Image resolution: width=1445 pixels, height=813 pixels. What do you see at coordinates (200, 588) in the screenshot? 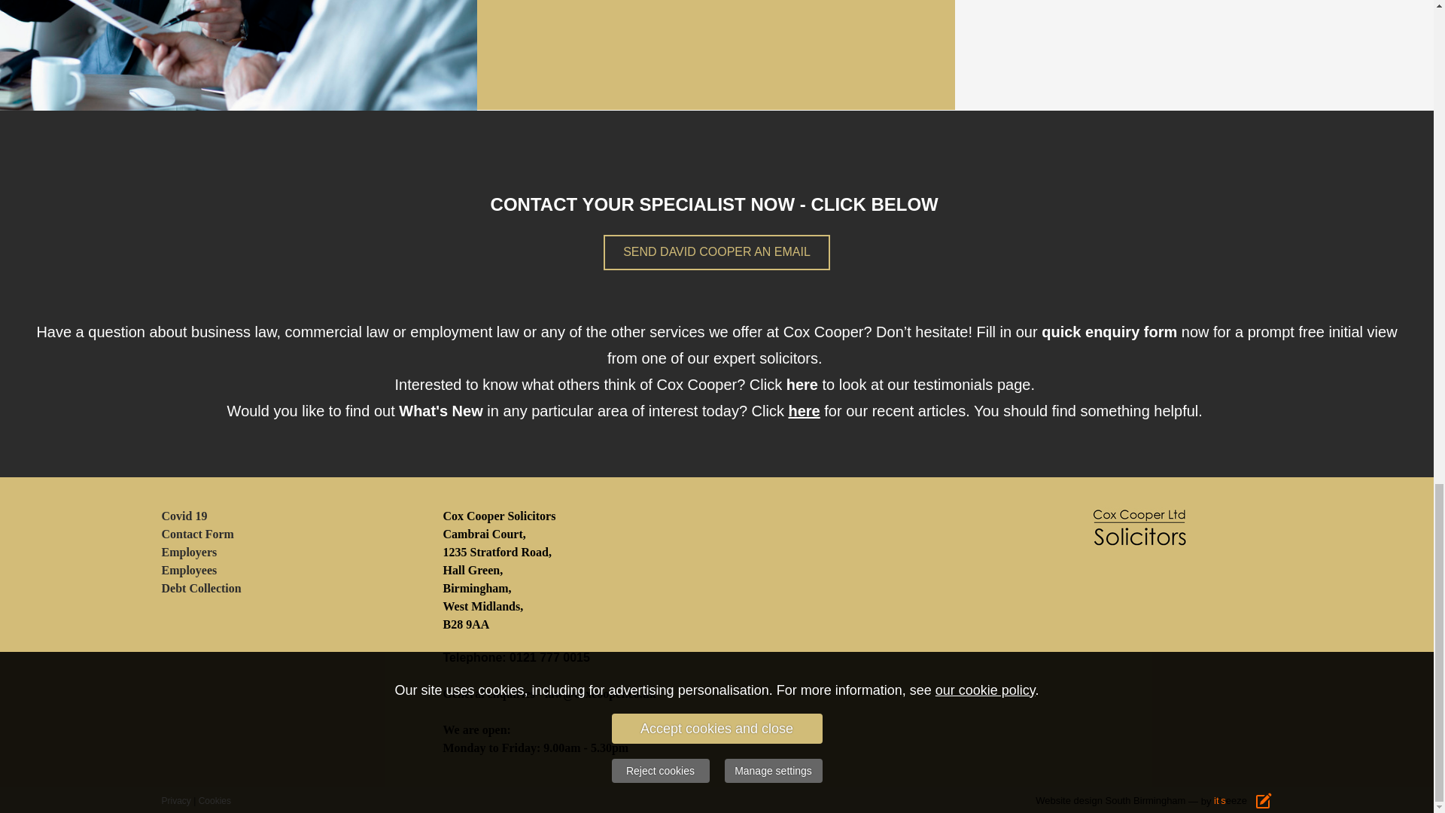
I see `Debt Collection` at bounding box center [200, 588].